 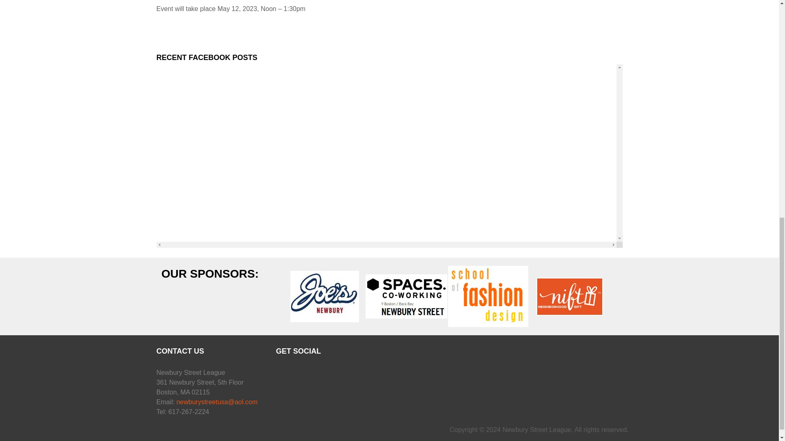 I want to click on Joe's, so click(x=325, y=296).